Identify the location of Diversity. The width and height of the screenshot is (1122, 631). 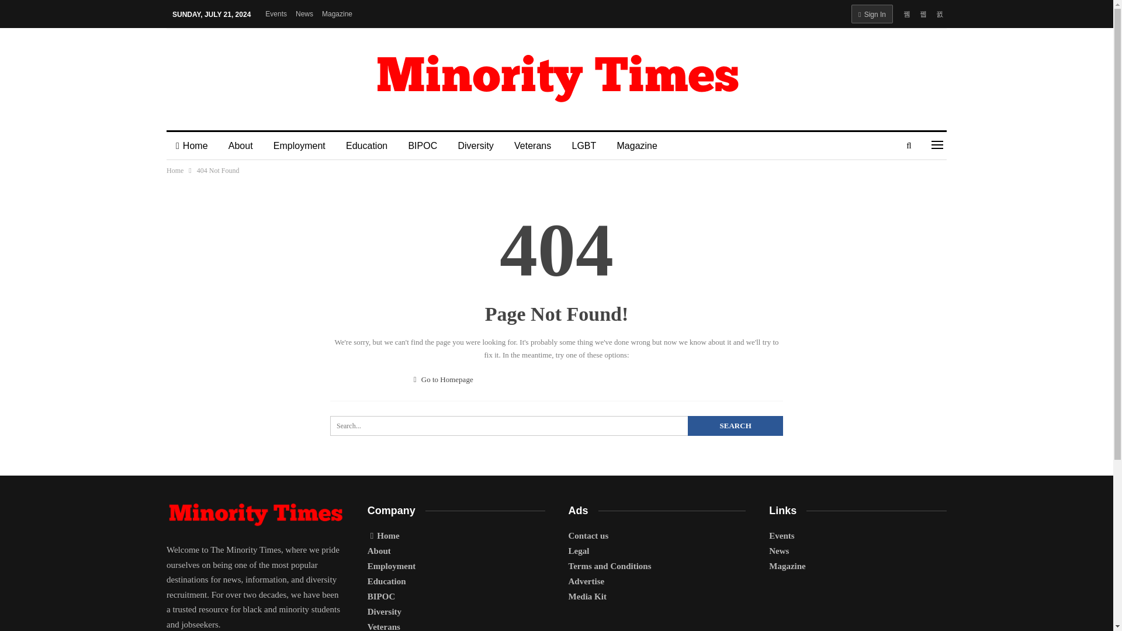
(475, 146).